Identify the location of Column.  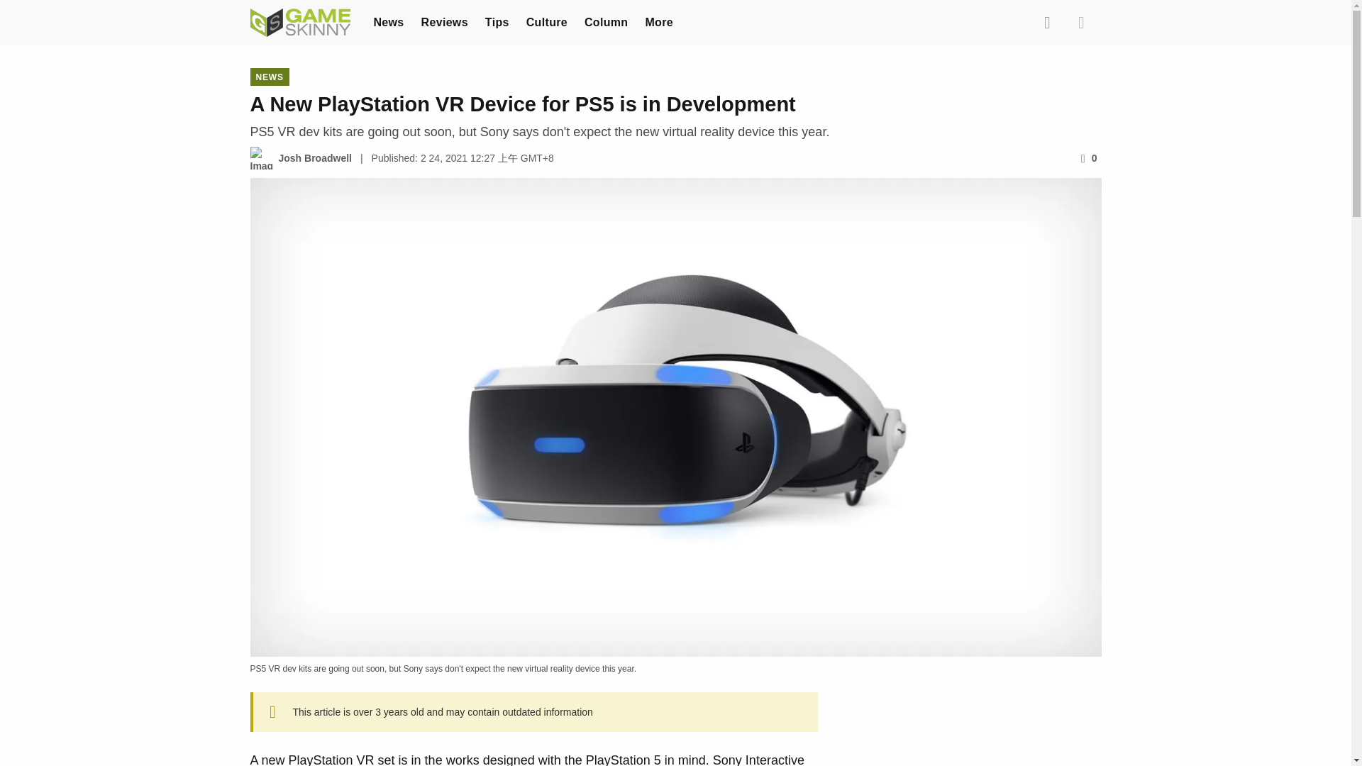
(606, 21).